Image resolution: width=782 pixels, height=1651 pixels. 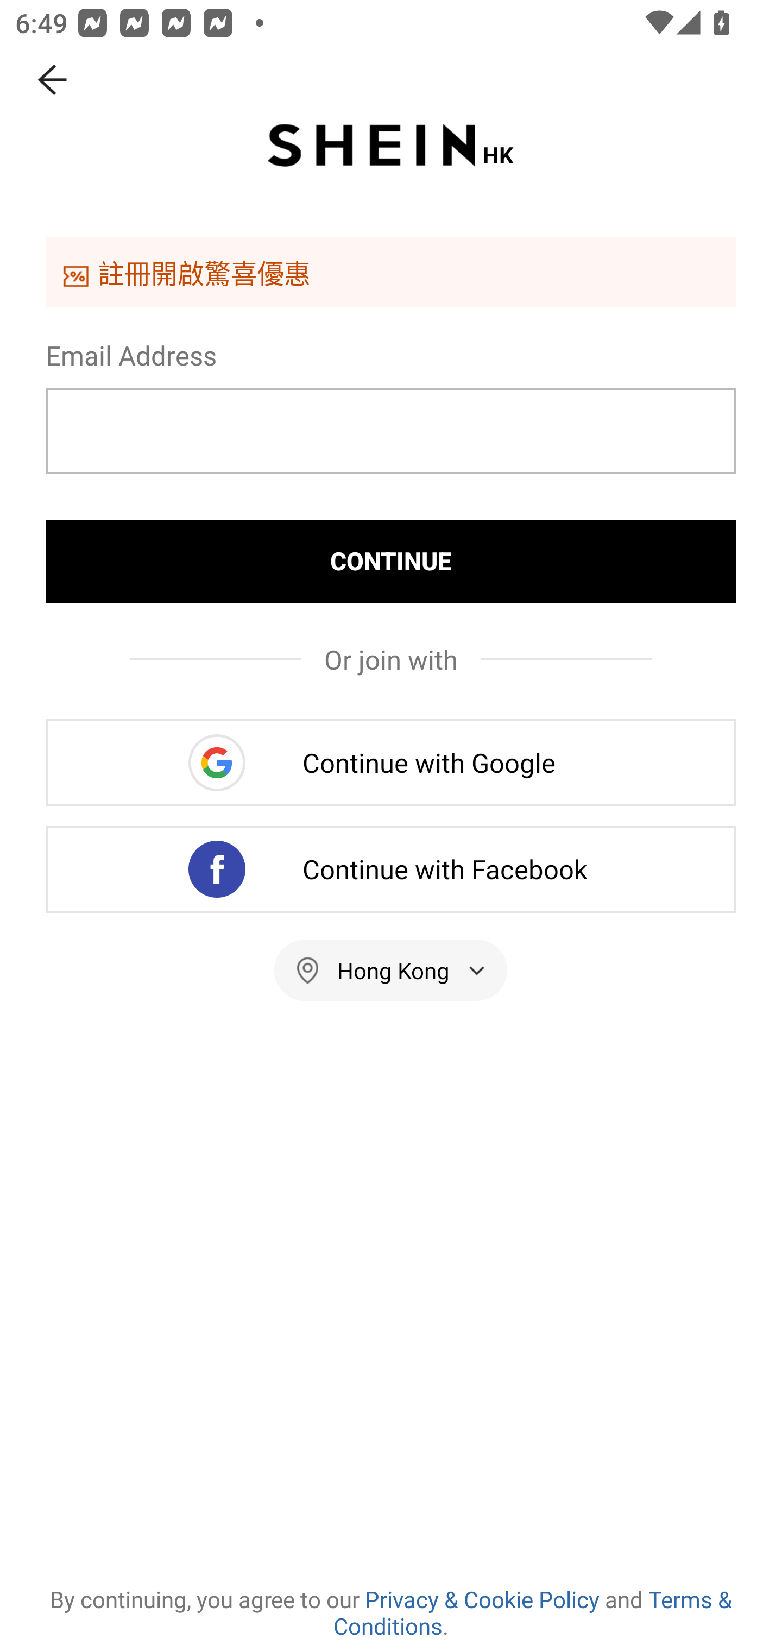 What do you see at coordinates (391, 561) in the screenshot?
I see `CONTINUE` at bounding box center [391, 561].